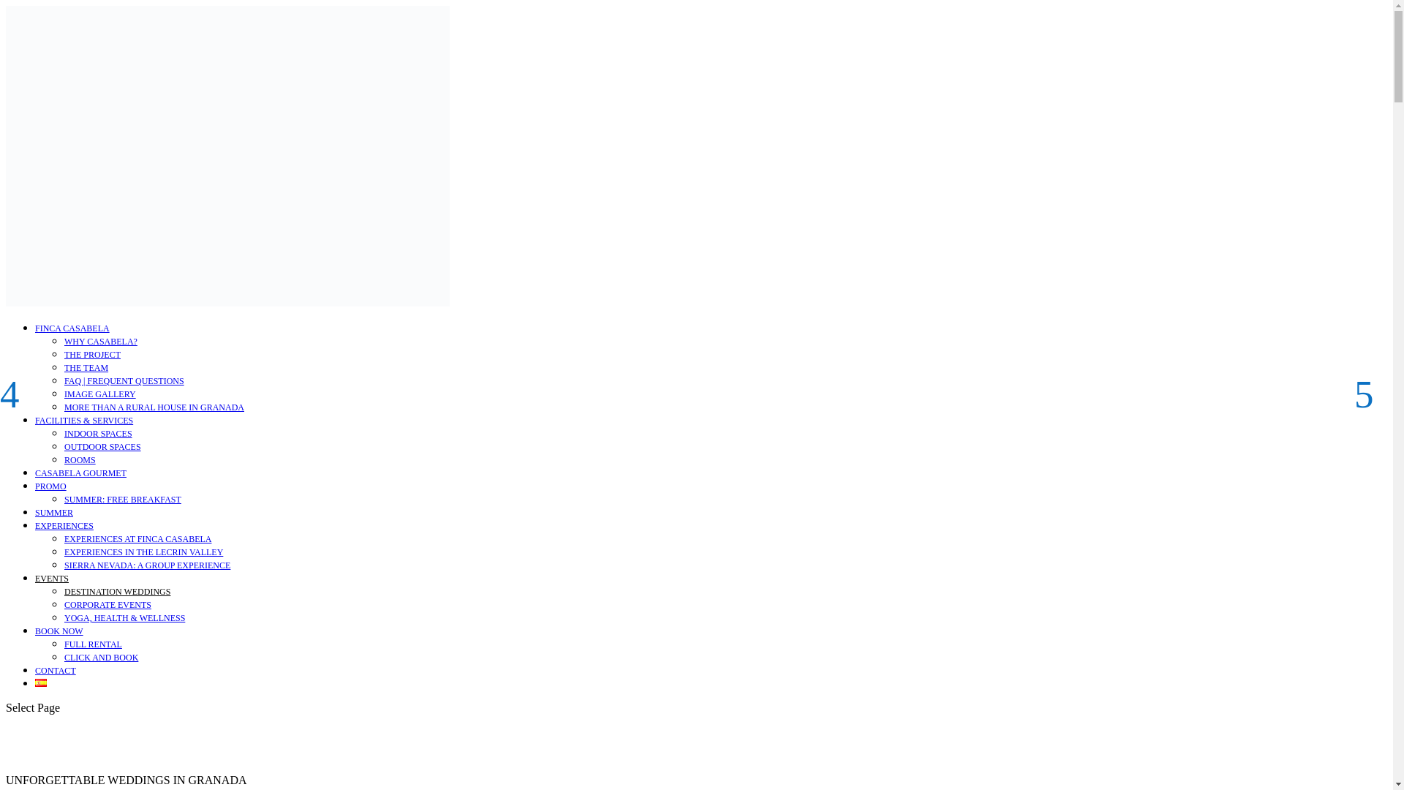  What do you see at coordinates (101, 342) in the screenshot?
I see `WHY CASABELA?` at bounding box center [101, 342].